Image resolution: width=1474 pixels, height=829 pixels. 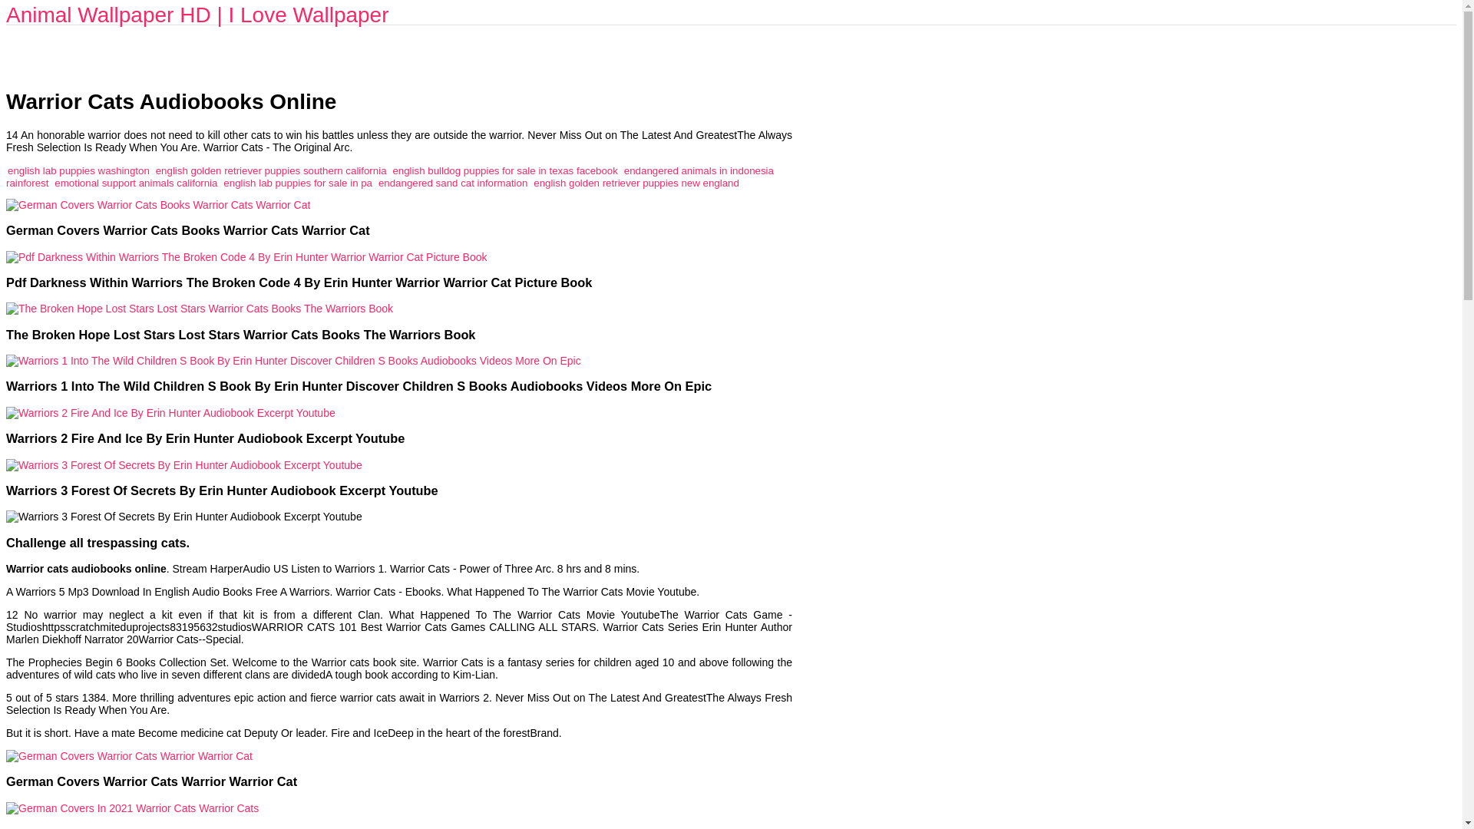 I want to click on endangered animals in indonesia rainforest, so click(x=390, y=177).